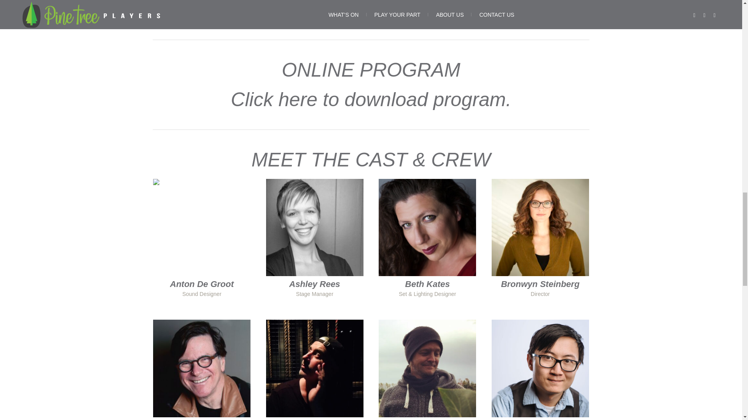 The image size is (748, 420). I want to click on Duval Lang, so click(202, 368).